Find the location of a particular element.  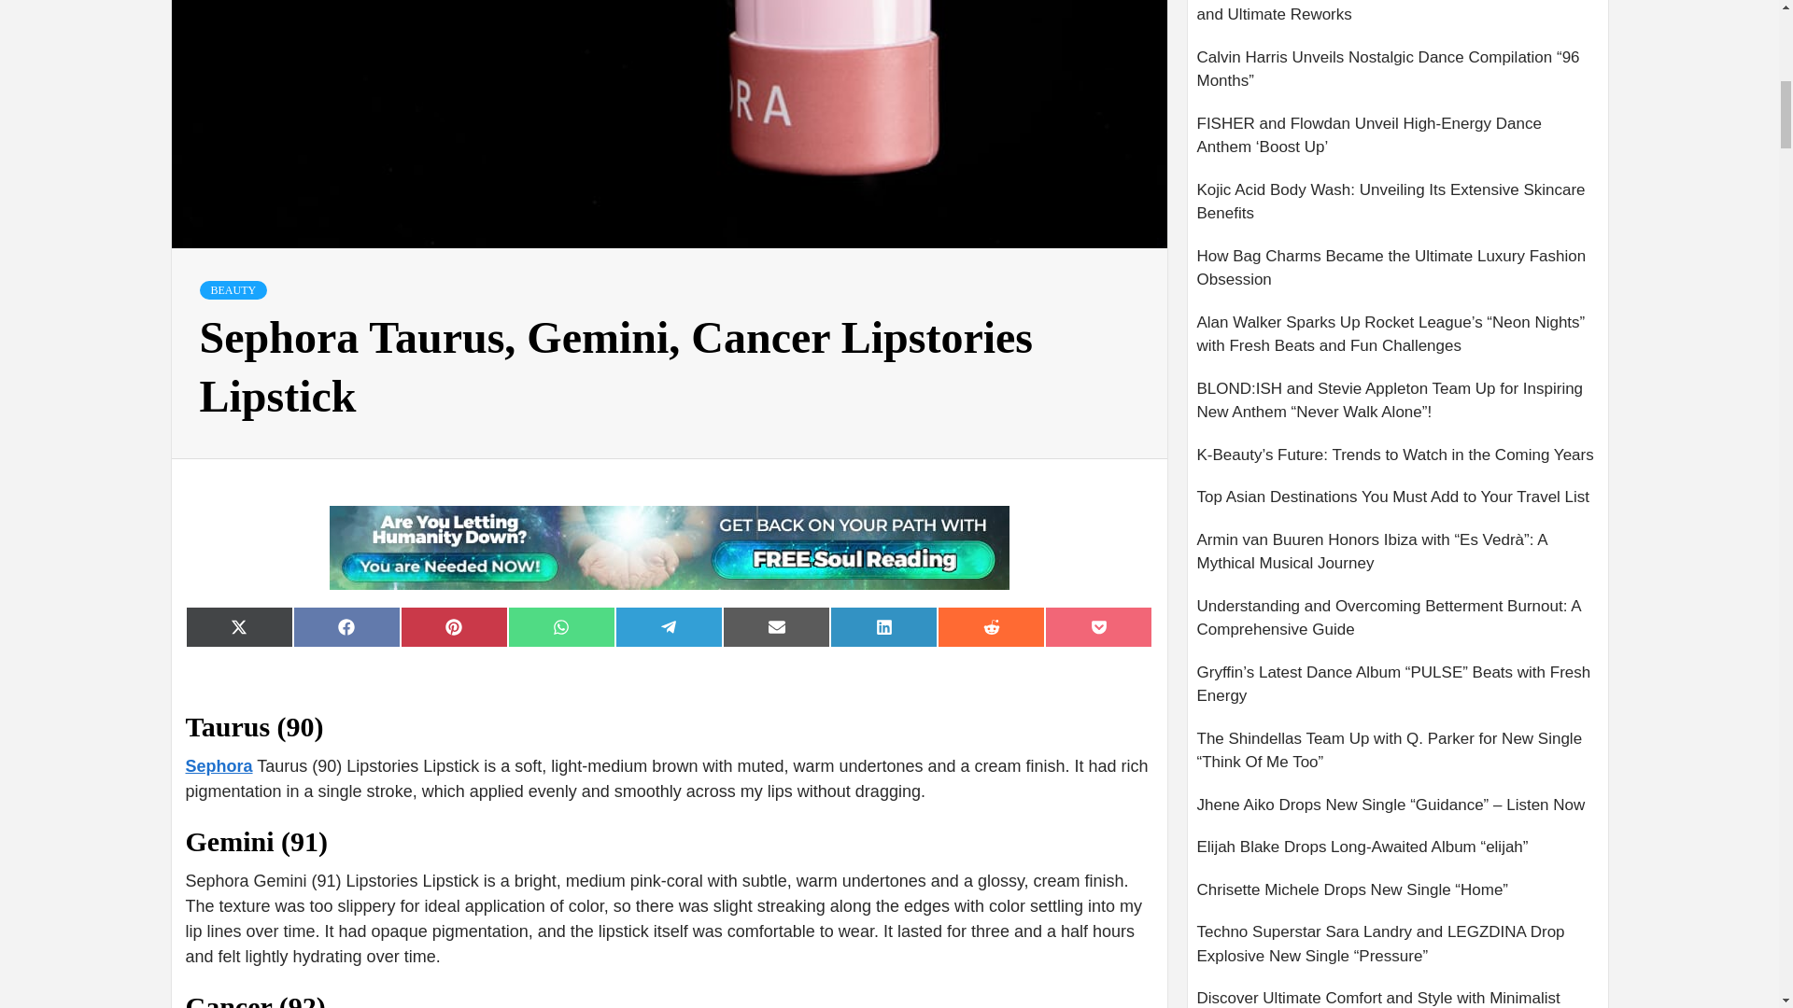

Share on Pinterest is located at coordinates (454, 627).